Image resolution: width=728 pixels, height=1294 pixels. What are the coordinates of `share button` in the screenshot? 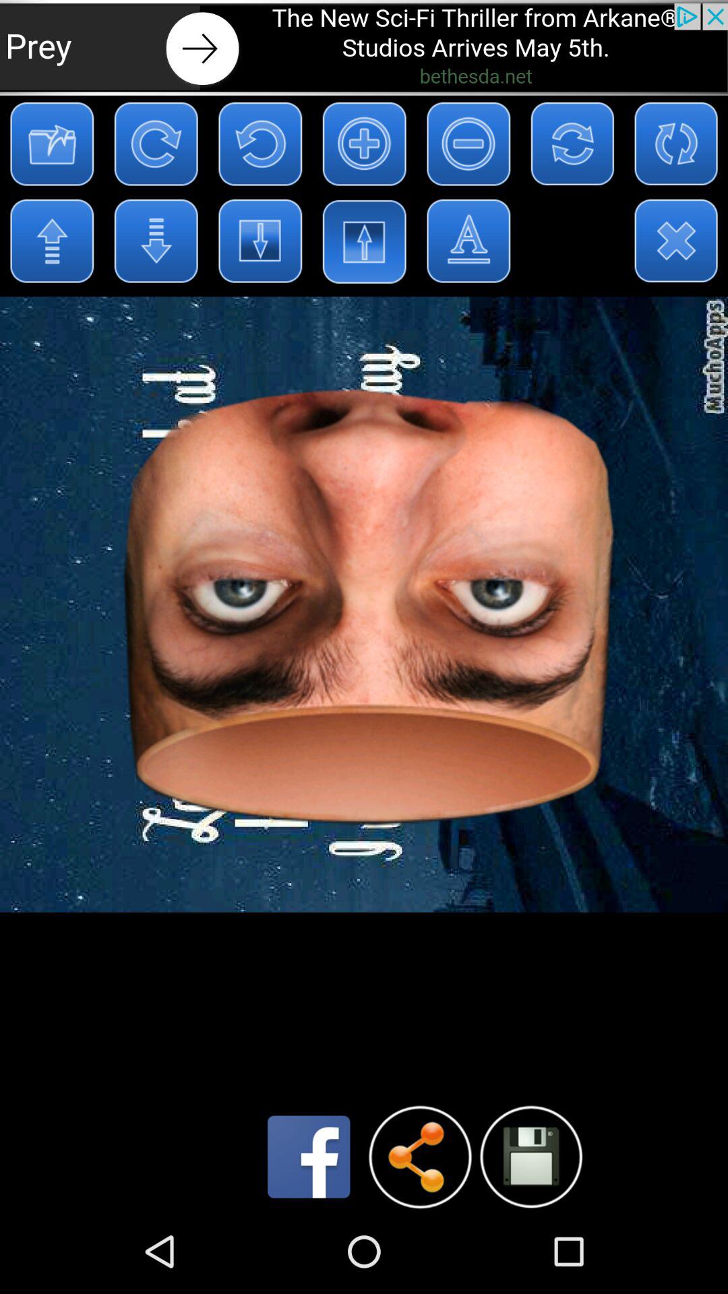 It's located at (419, 1157).